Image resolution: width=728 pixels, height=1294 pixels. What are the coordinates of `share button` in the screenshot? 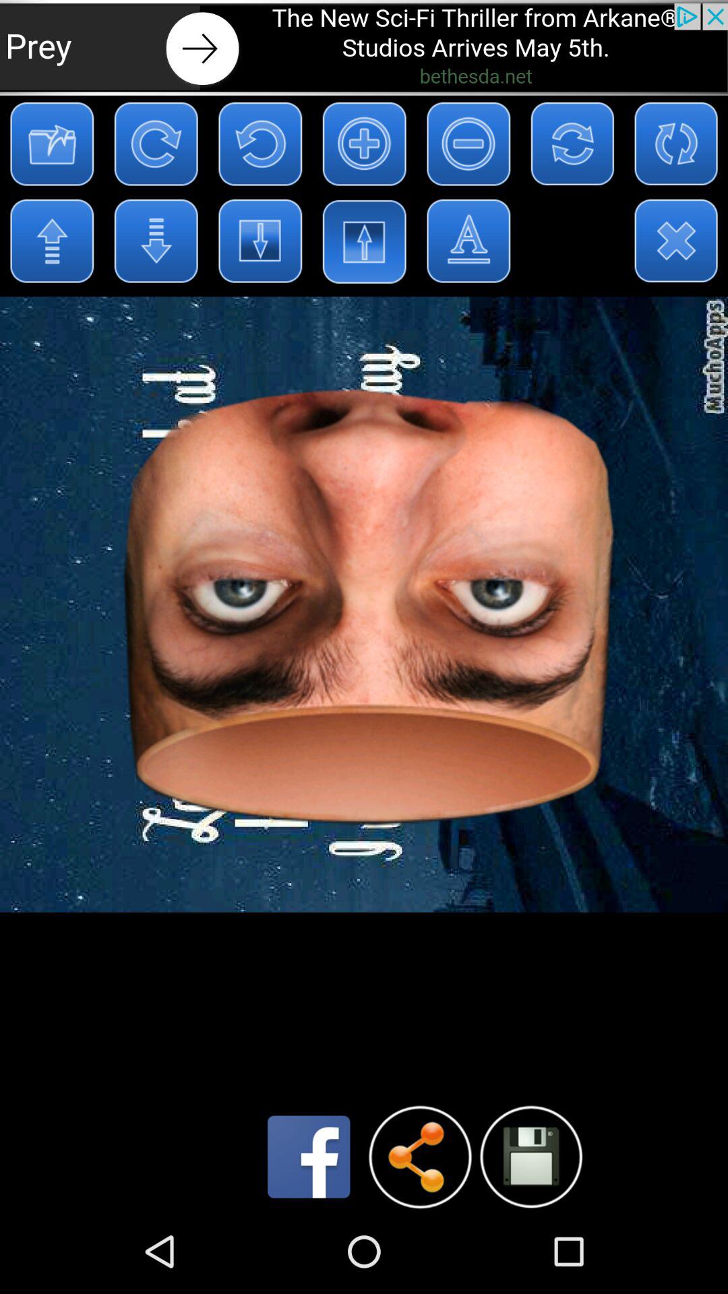 It's located at (419, 1157).